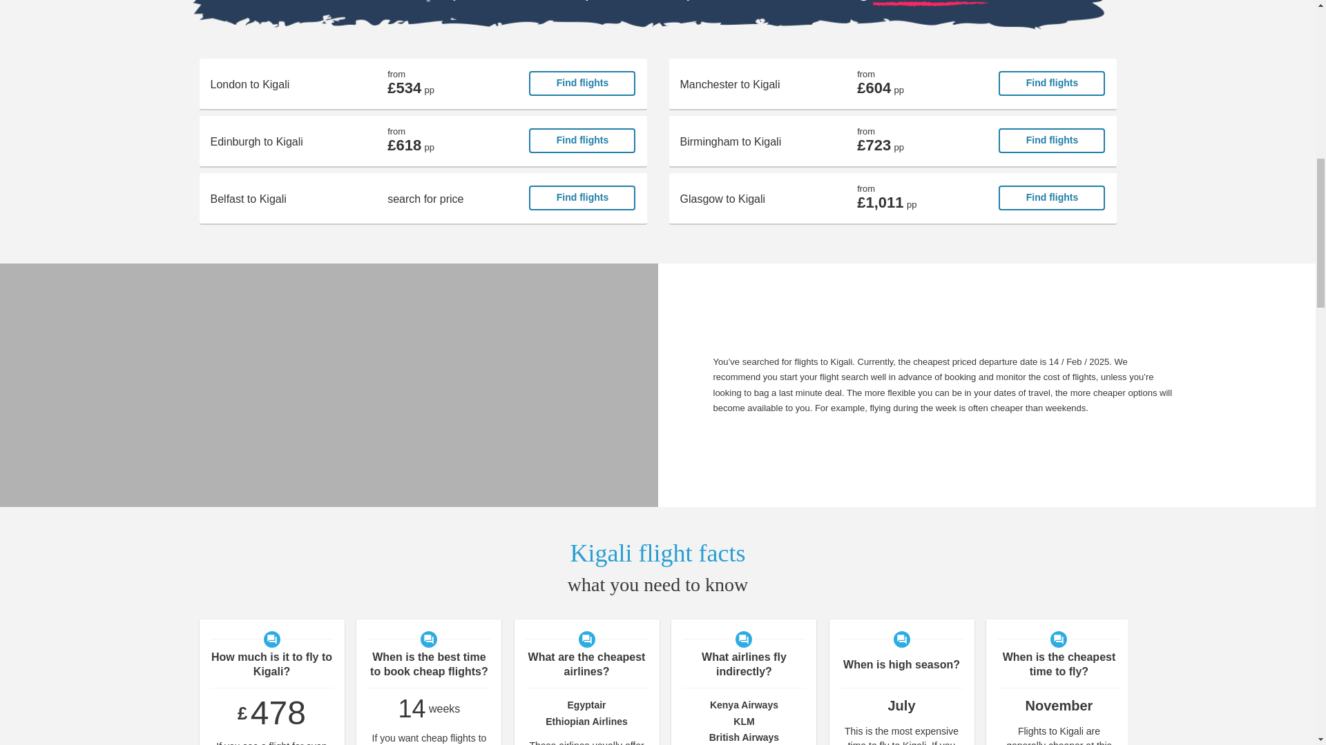 This screenshot has height=745, width=1326. What do you see at coordinates (892, 198) in the screenshot?
I see `Glasgow to Kigali` at bounding box center [892, 198].